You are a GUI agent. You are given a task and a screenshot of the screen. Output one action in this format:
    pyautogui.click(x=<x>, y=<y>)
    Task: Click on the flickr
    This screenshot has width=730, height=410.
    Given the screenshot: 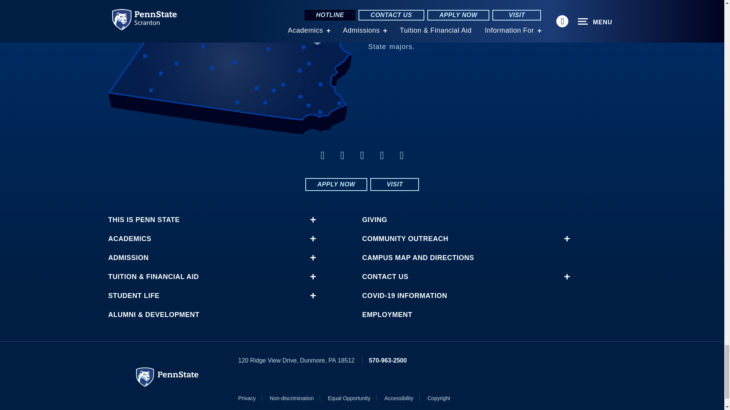 What is the action you would take?
    pyautogui.click(x=362, y=156)
    